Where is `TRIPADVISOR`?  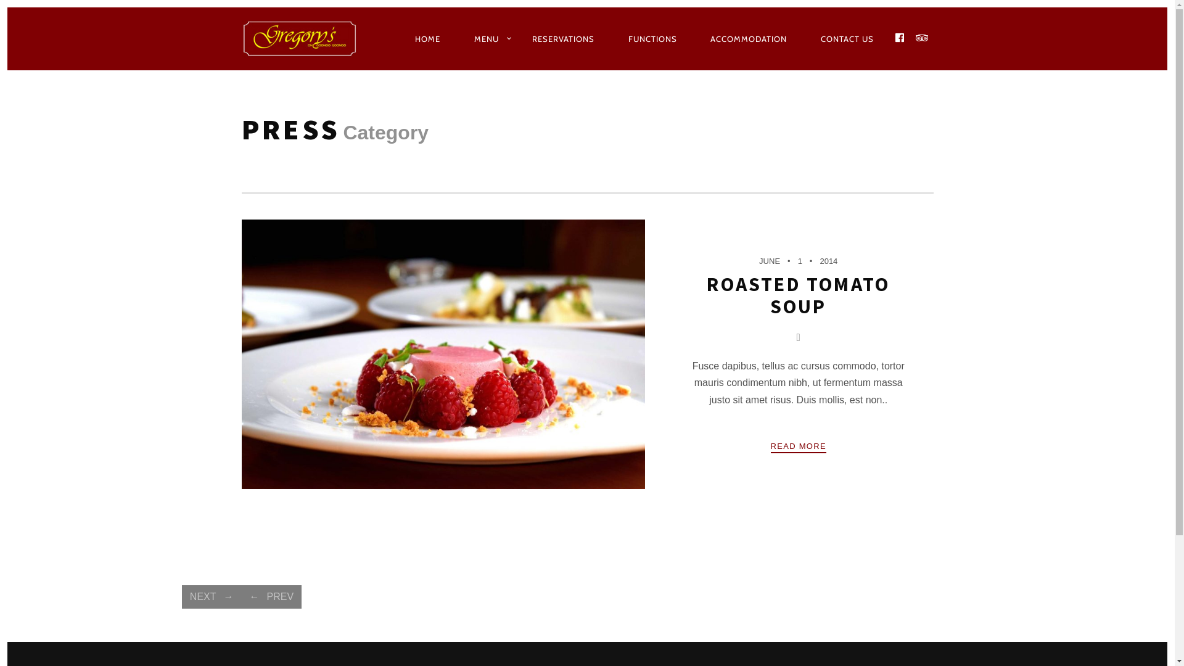
TRIPADVISOR is located at coordinates (923, 38).